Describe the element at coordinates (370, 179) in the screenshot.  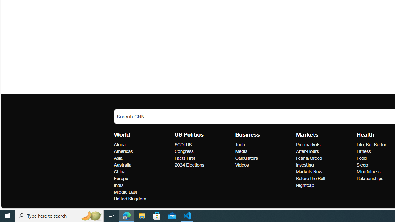
I see `Health Relationships` at that location.